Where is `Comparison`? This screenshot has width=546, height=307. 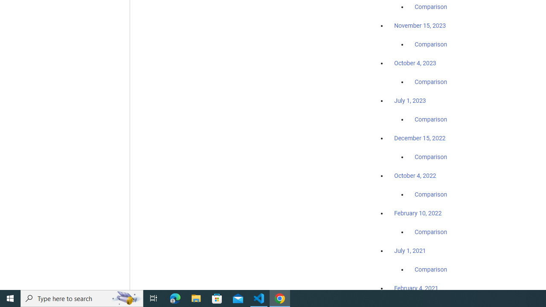
Comparison is located at coordinates (431, 269).